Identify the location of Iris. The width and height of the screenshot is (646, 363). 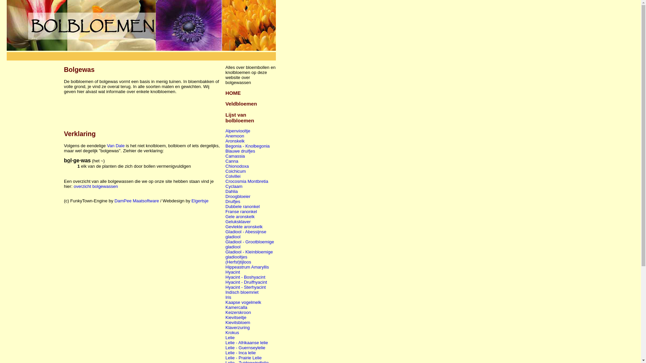
(228, 297).